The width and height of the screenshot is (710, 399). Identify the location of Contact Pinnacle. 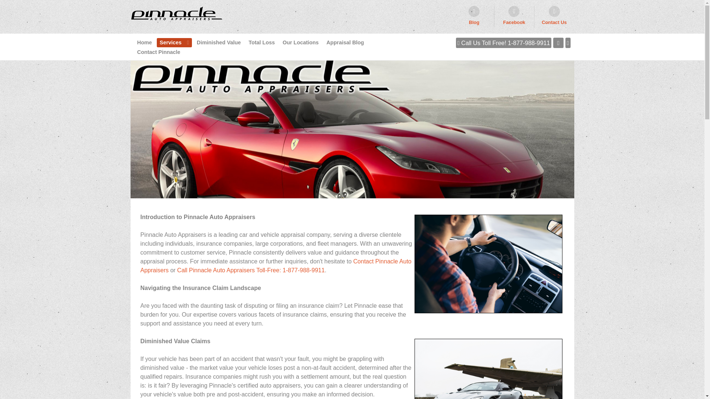
(158, 52).